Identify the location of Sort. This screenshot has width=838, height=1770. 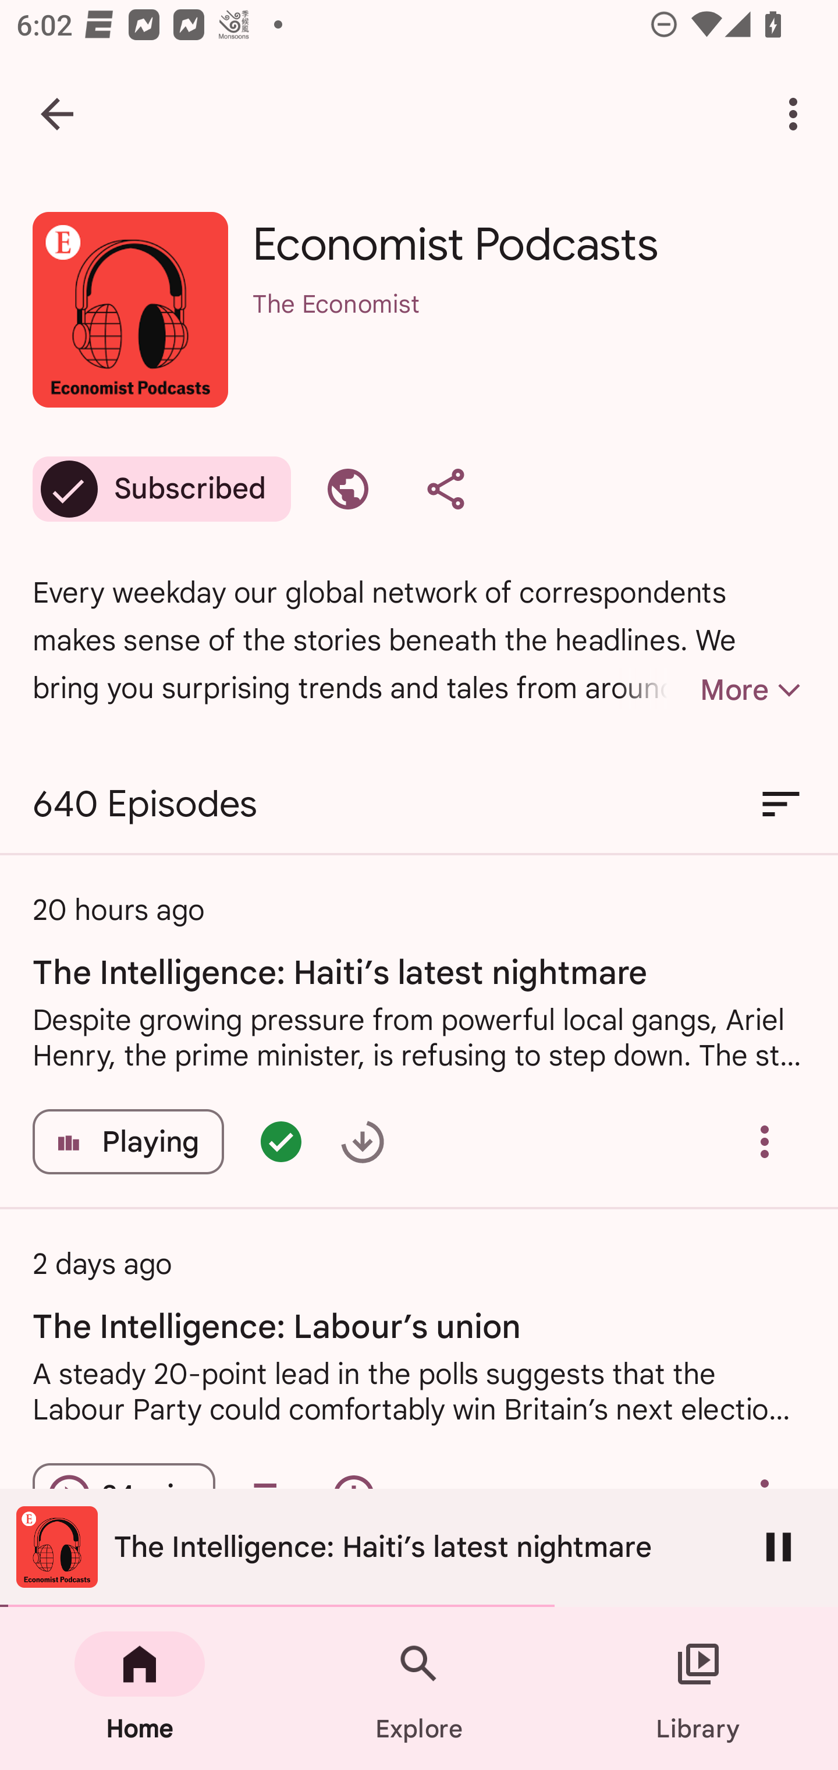
(781, 805).